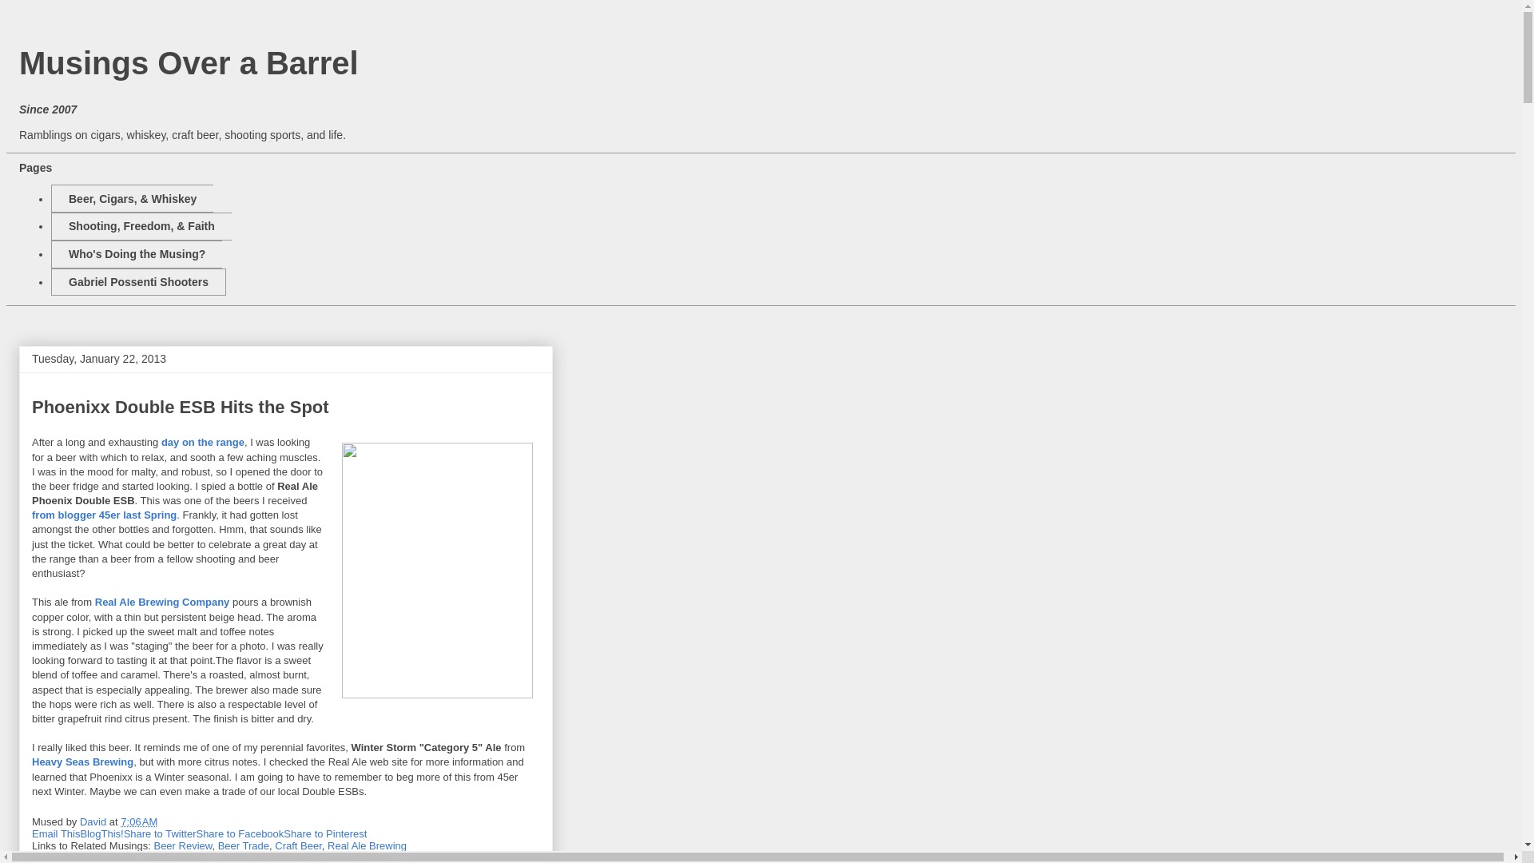  What do you see at coordinates (202, 442) in the screenshot?
I see `day on the range` at bounding box center [202, 442].